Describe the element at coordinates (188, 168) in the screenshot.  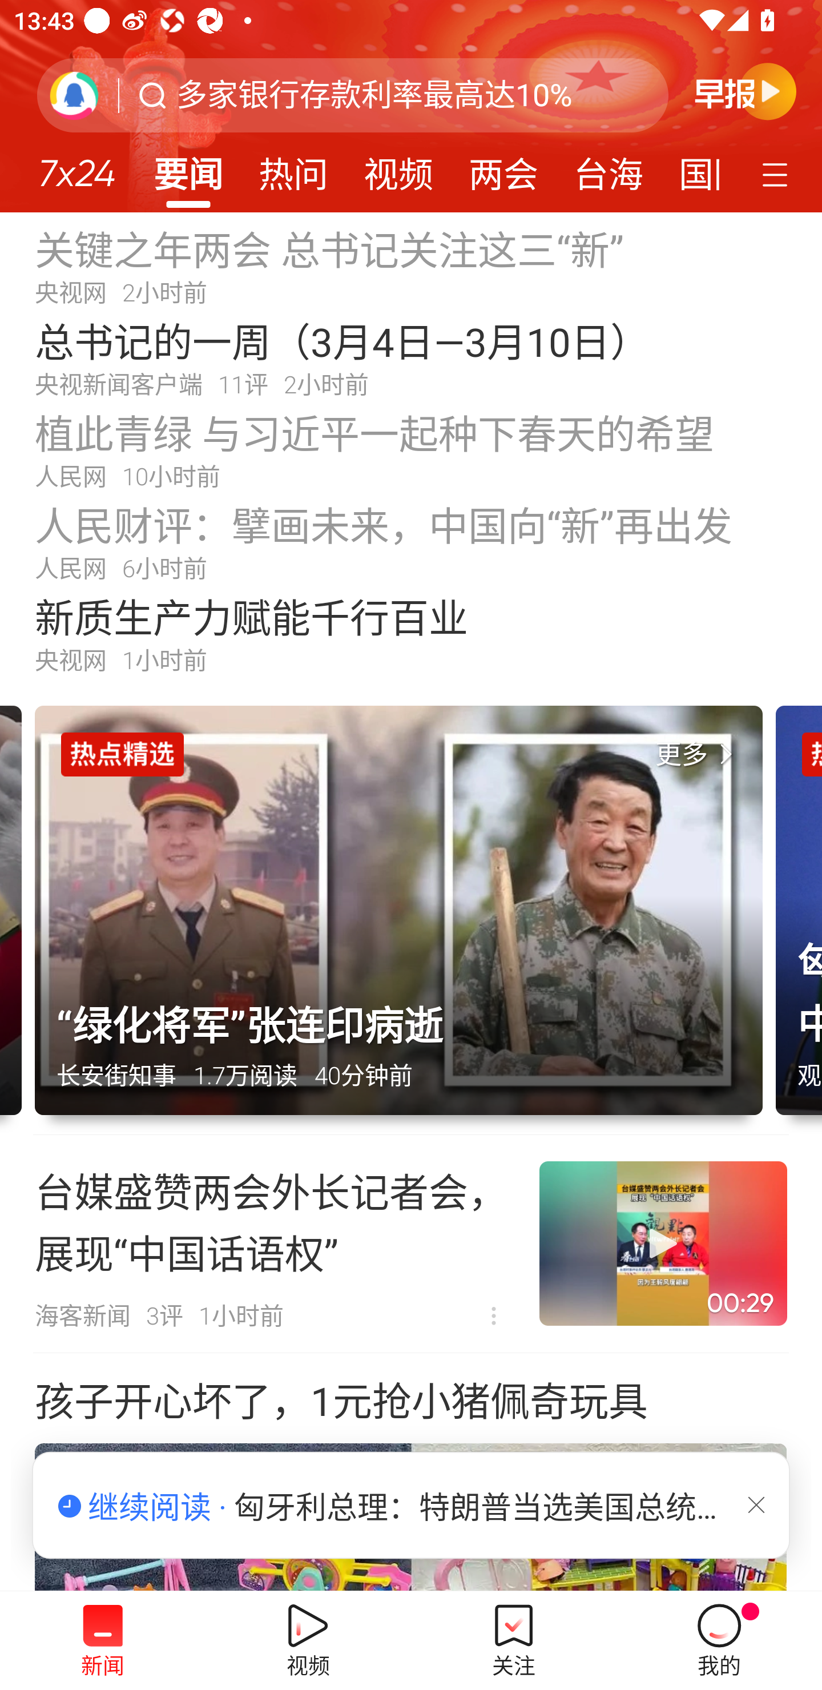
I see `要闻` at that location.